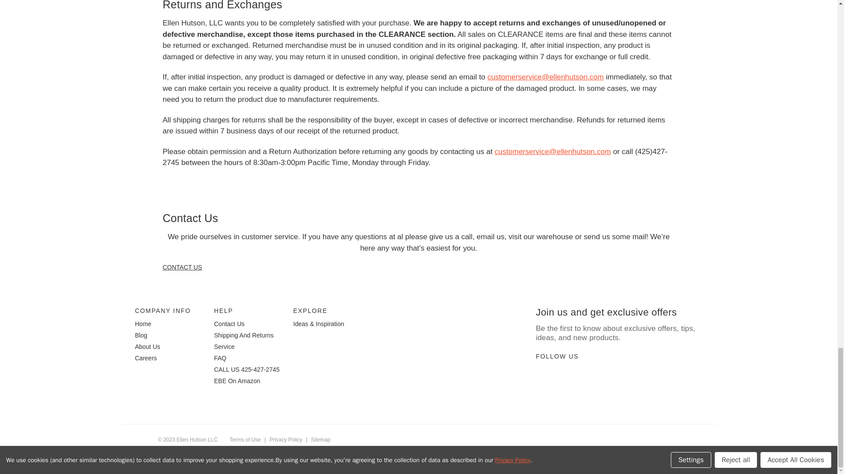  Describe the element at coordinates (587, 377) in the screenshot. I see `Instagram` at that location.